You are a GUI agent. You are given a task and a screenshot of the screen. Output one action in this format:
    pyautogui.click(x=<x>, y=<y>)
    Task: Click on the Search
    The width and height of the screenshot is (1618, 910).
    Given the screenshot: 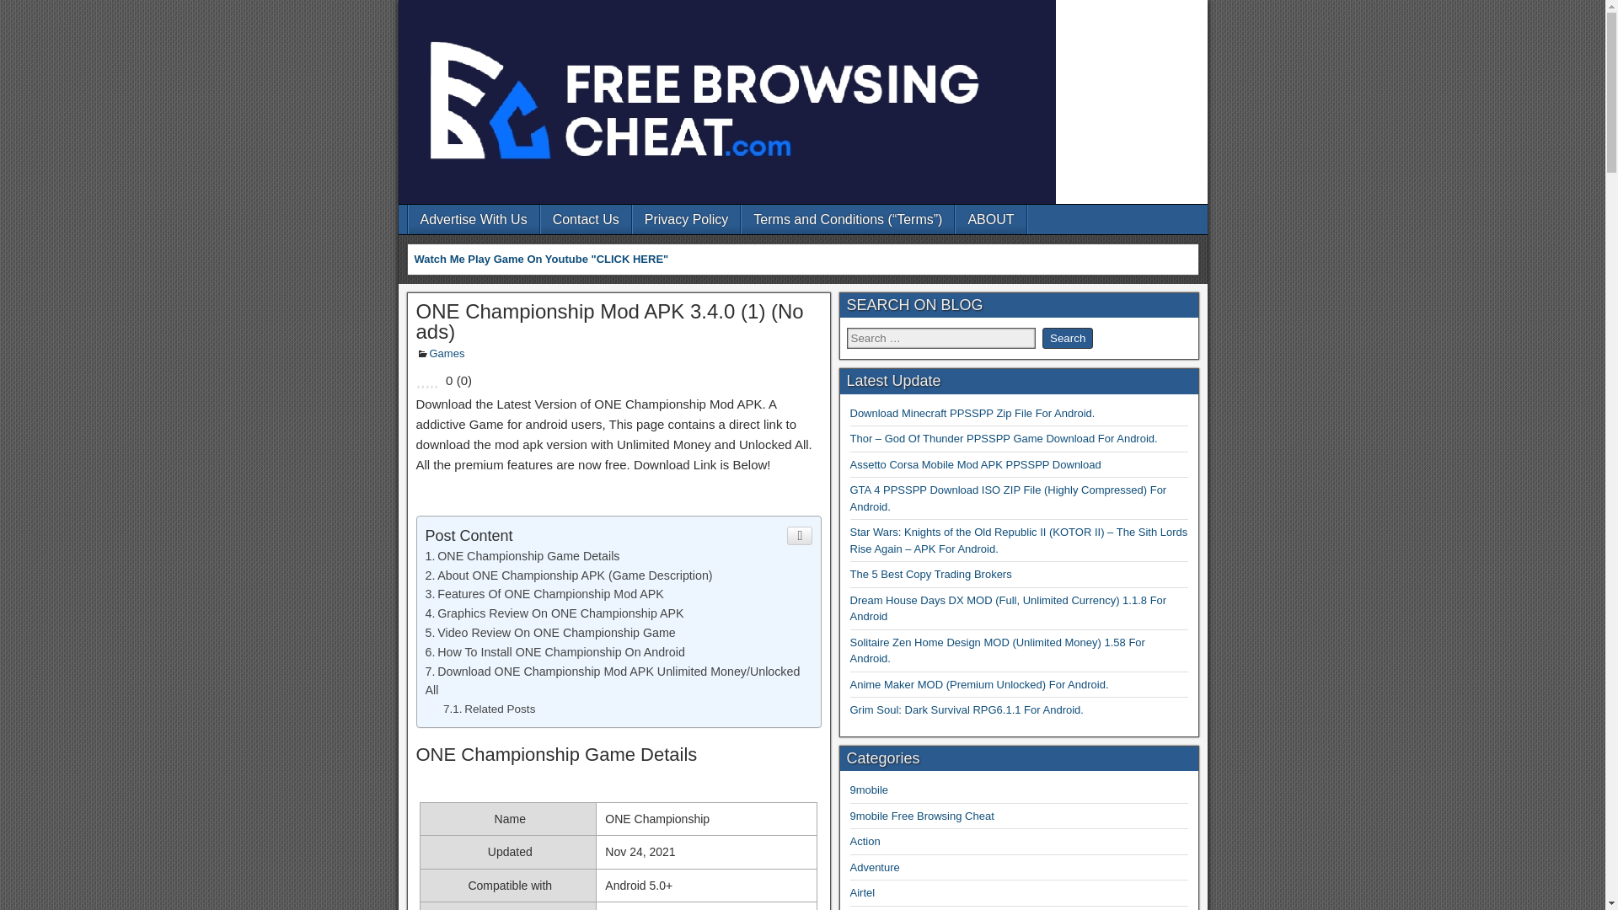 What is the action you would take?
    pyautogui.click(x=1067, y=337)
    